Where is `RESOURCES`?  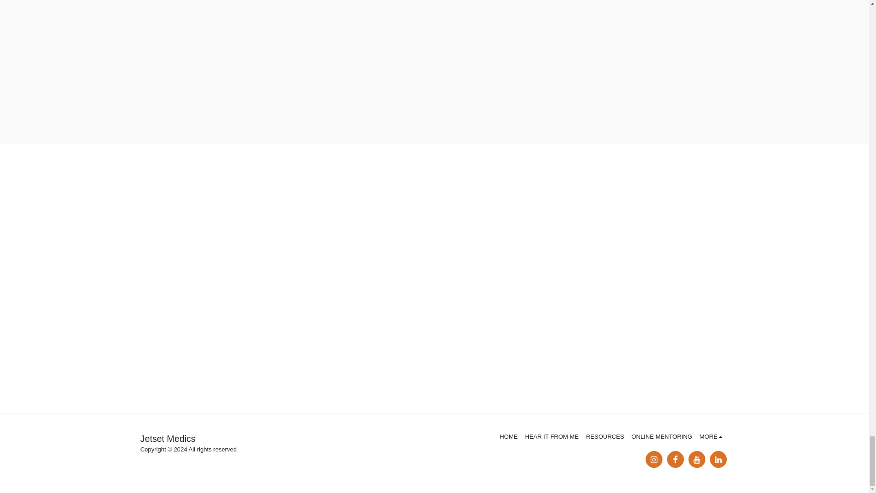
RESOURCES is located at coordinates (605, 436).